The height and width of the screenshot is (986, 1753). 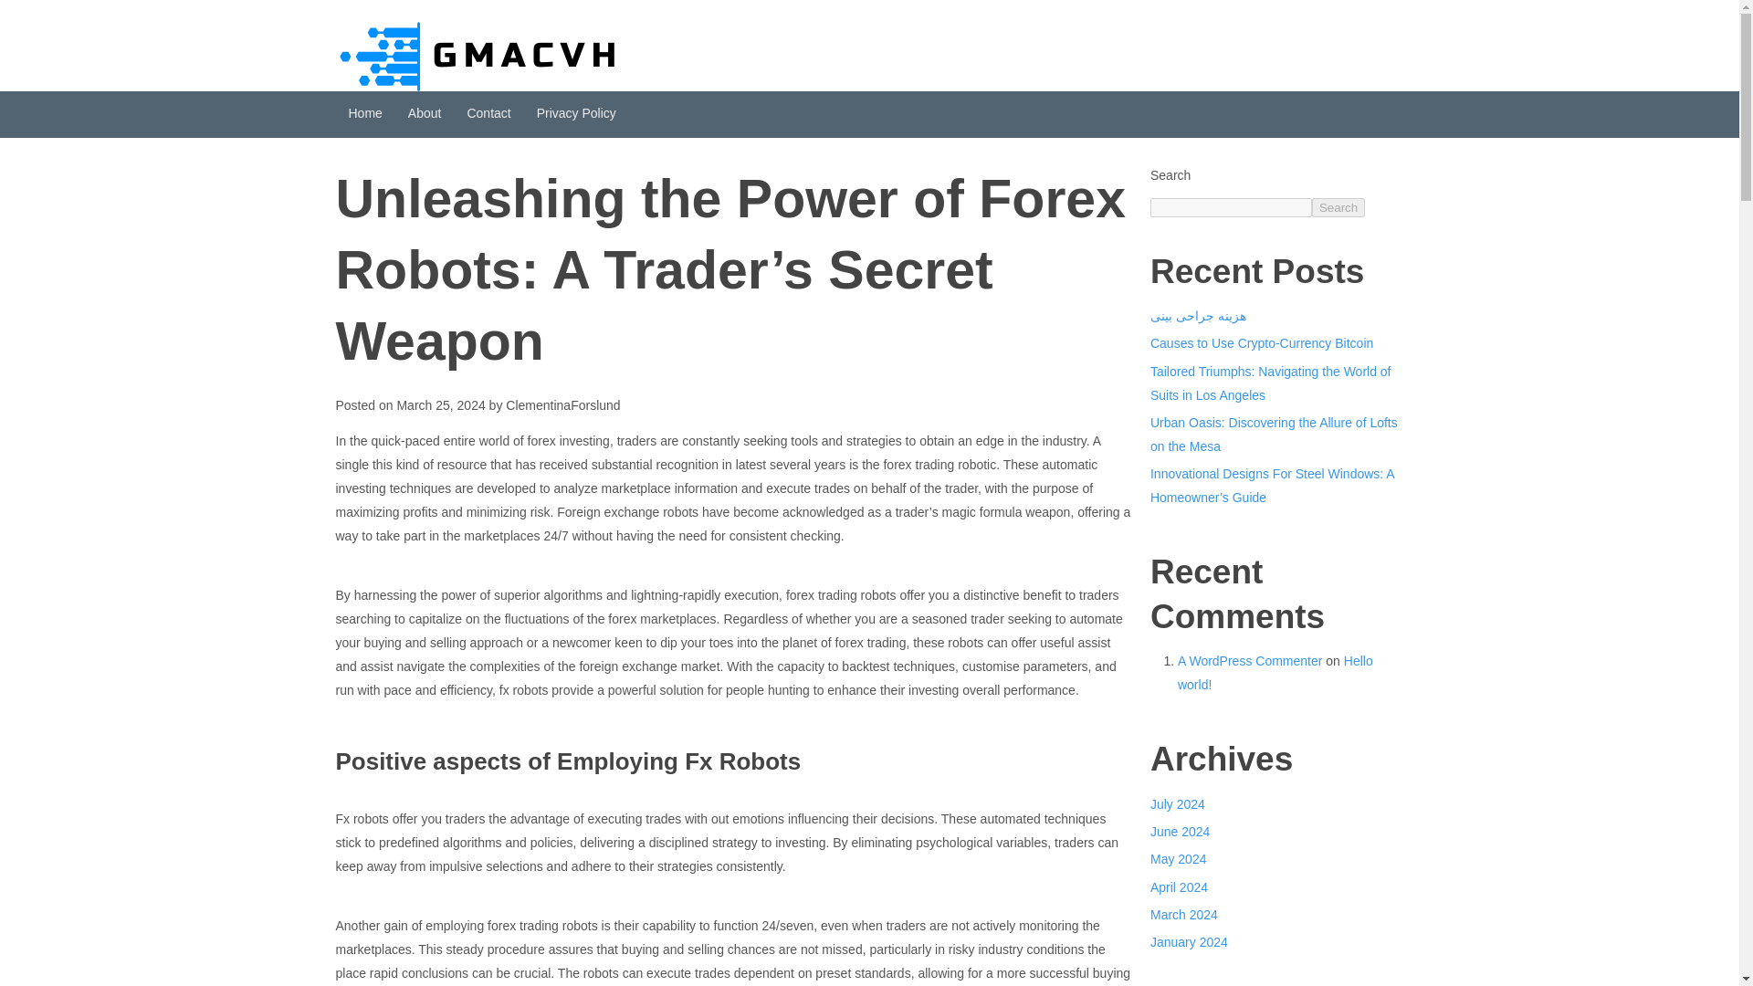 What do you see at coordinates (365, 115) in the screenshot?
I see `Home` at bounding box center [365, 115].